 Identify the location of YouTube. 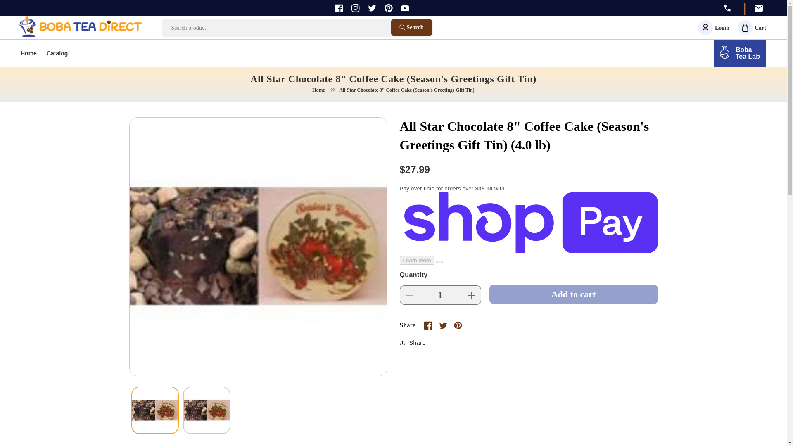
(355, 8).